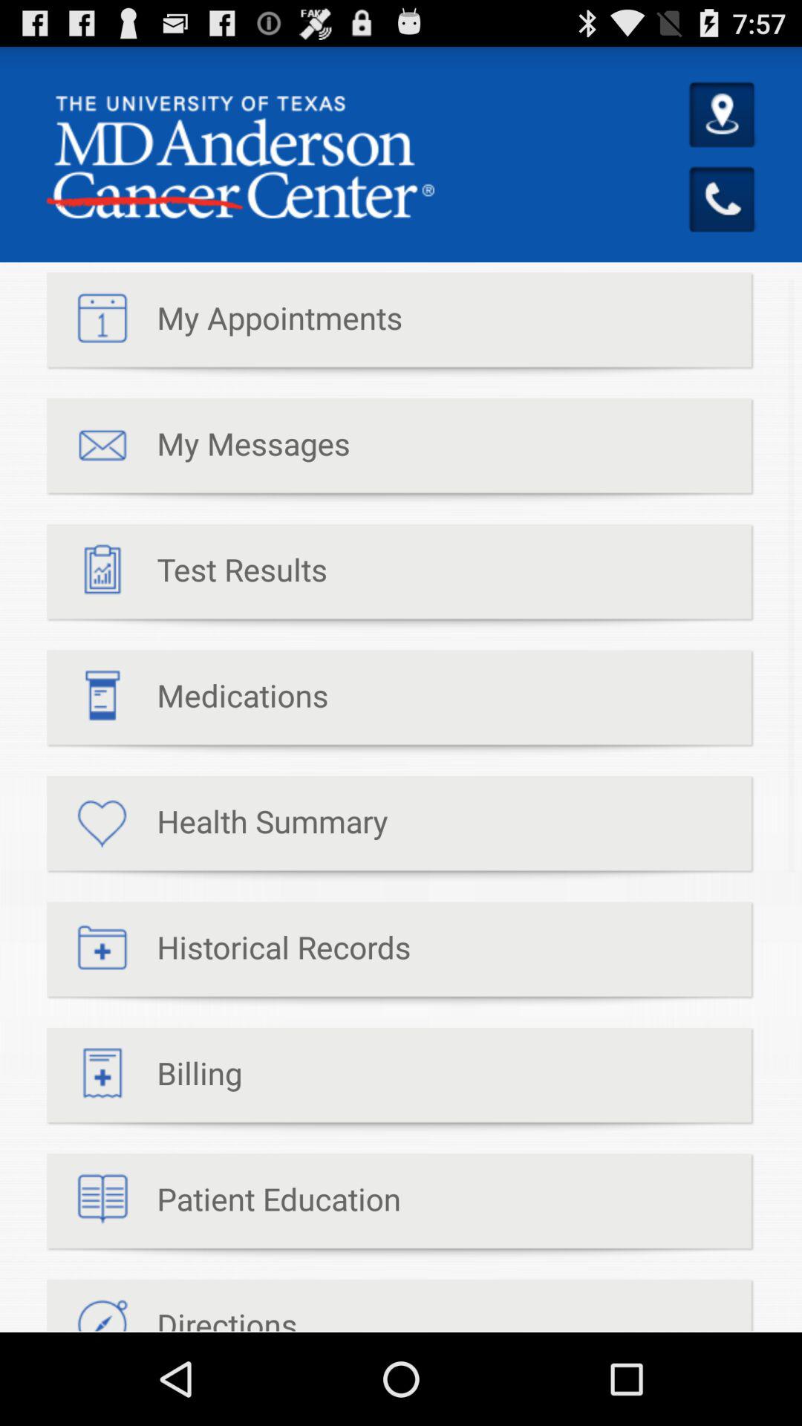 The height and width of the screenshot is (1426, 802). Describe the element at coordinates (224, 1206) in the screenshot. I see `press icon above the directions icon` at that location.